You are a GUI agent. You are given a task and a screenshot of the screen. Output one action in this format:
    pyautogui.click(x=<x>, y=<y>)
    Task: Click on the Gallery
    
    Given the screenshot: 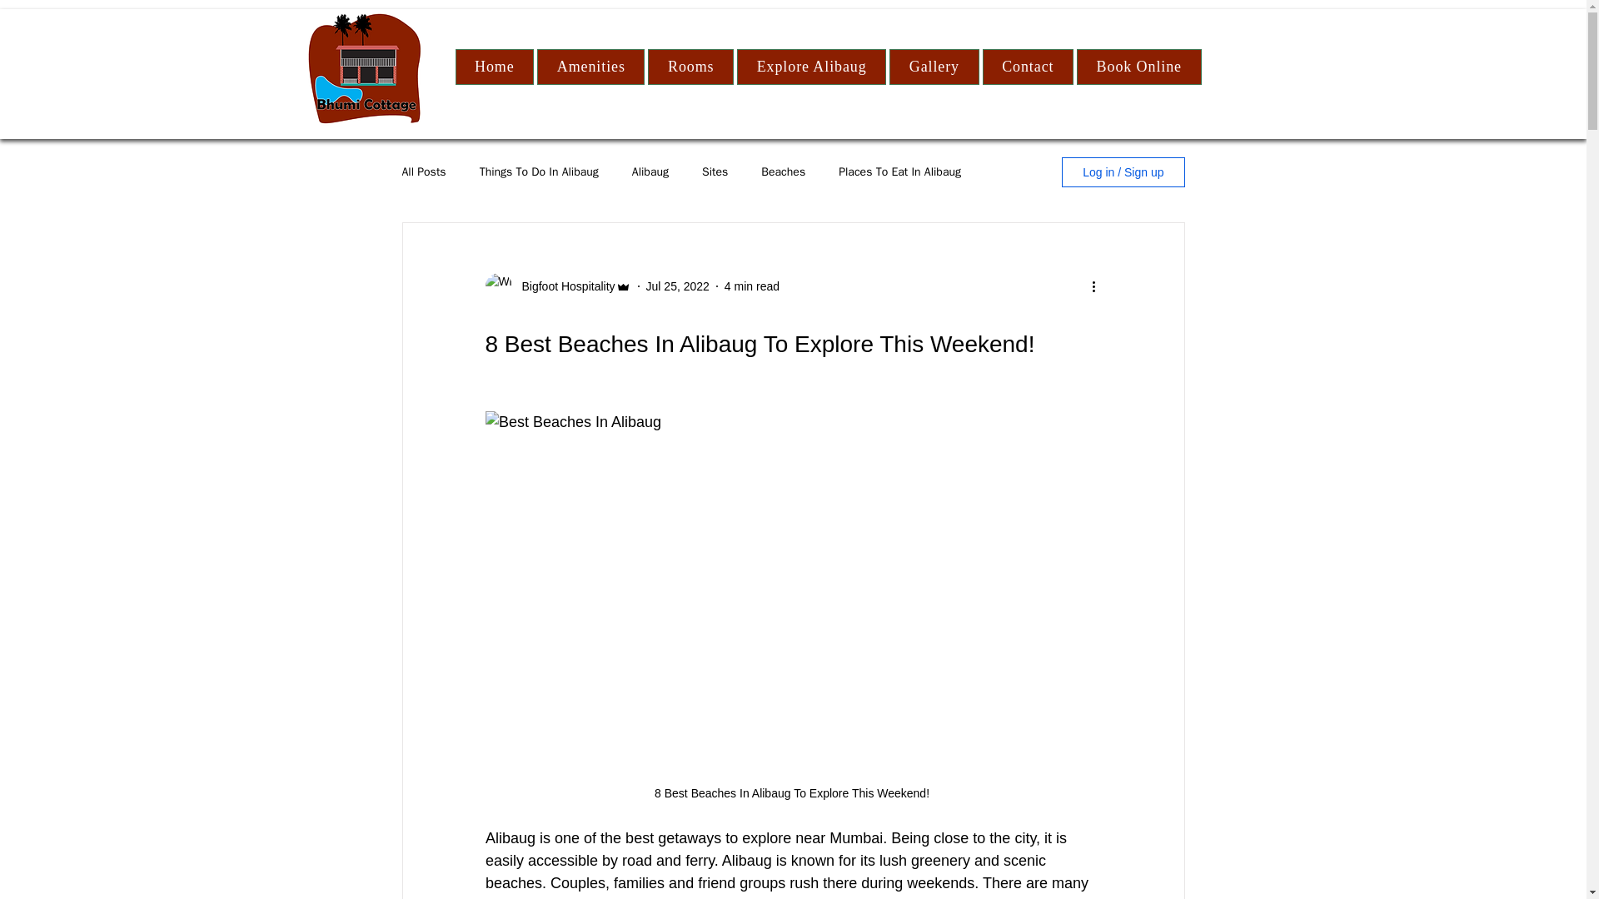 What is the action you would take?
    pyautogui.click(x=934, y=67)
    